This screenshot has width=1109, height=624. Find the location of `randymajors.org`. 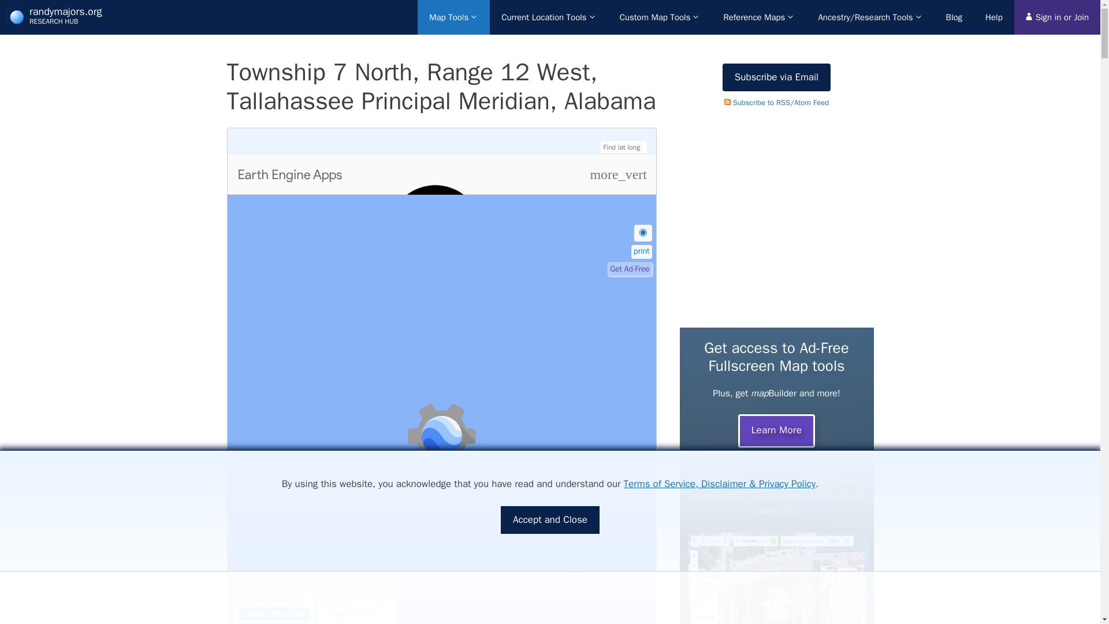

randymajors.org is located at coordinates (66, 12).